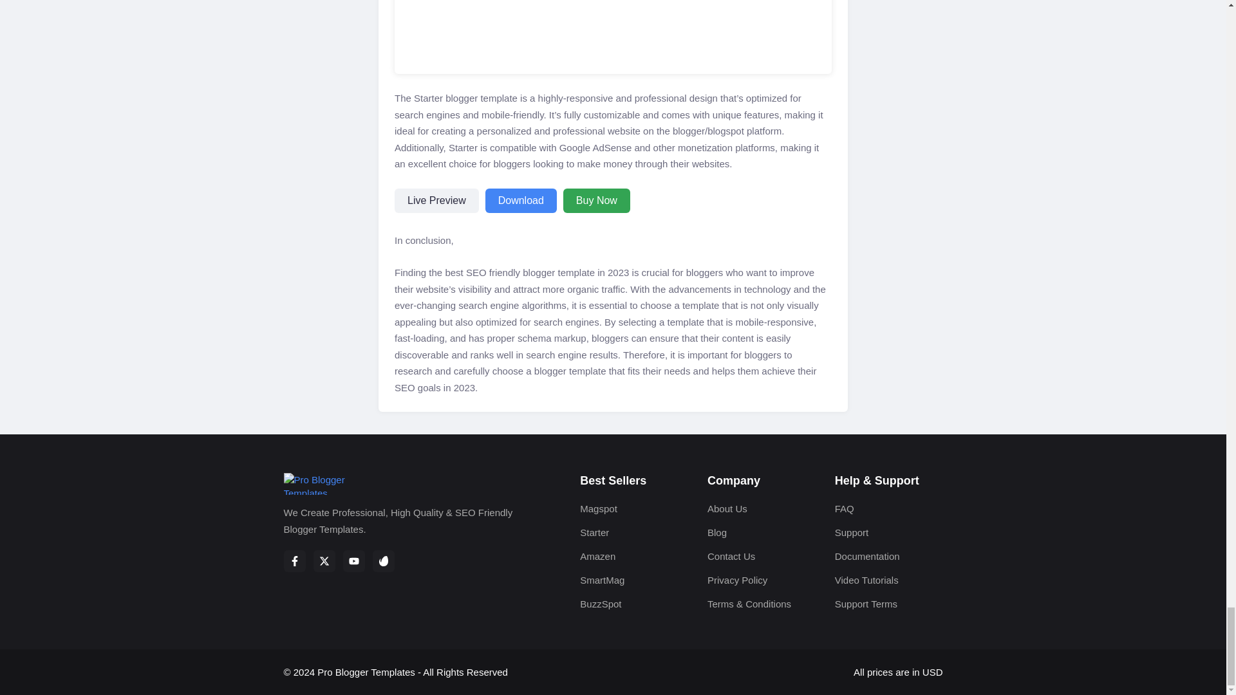 This screenshot has width=1236, height=695. I want to click on Twitter, so click(323, 561).